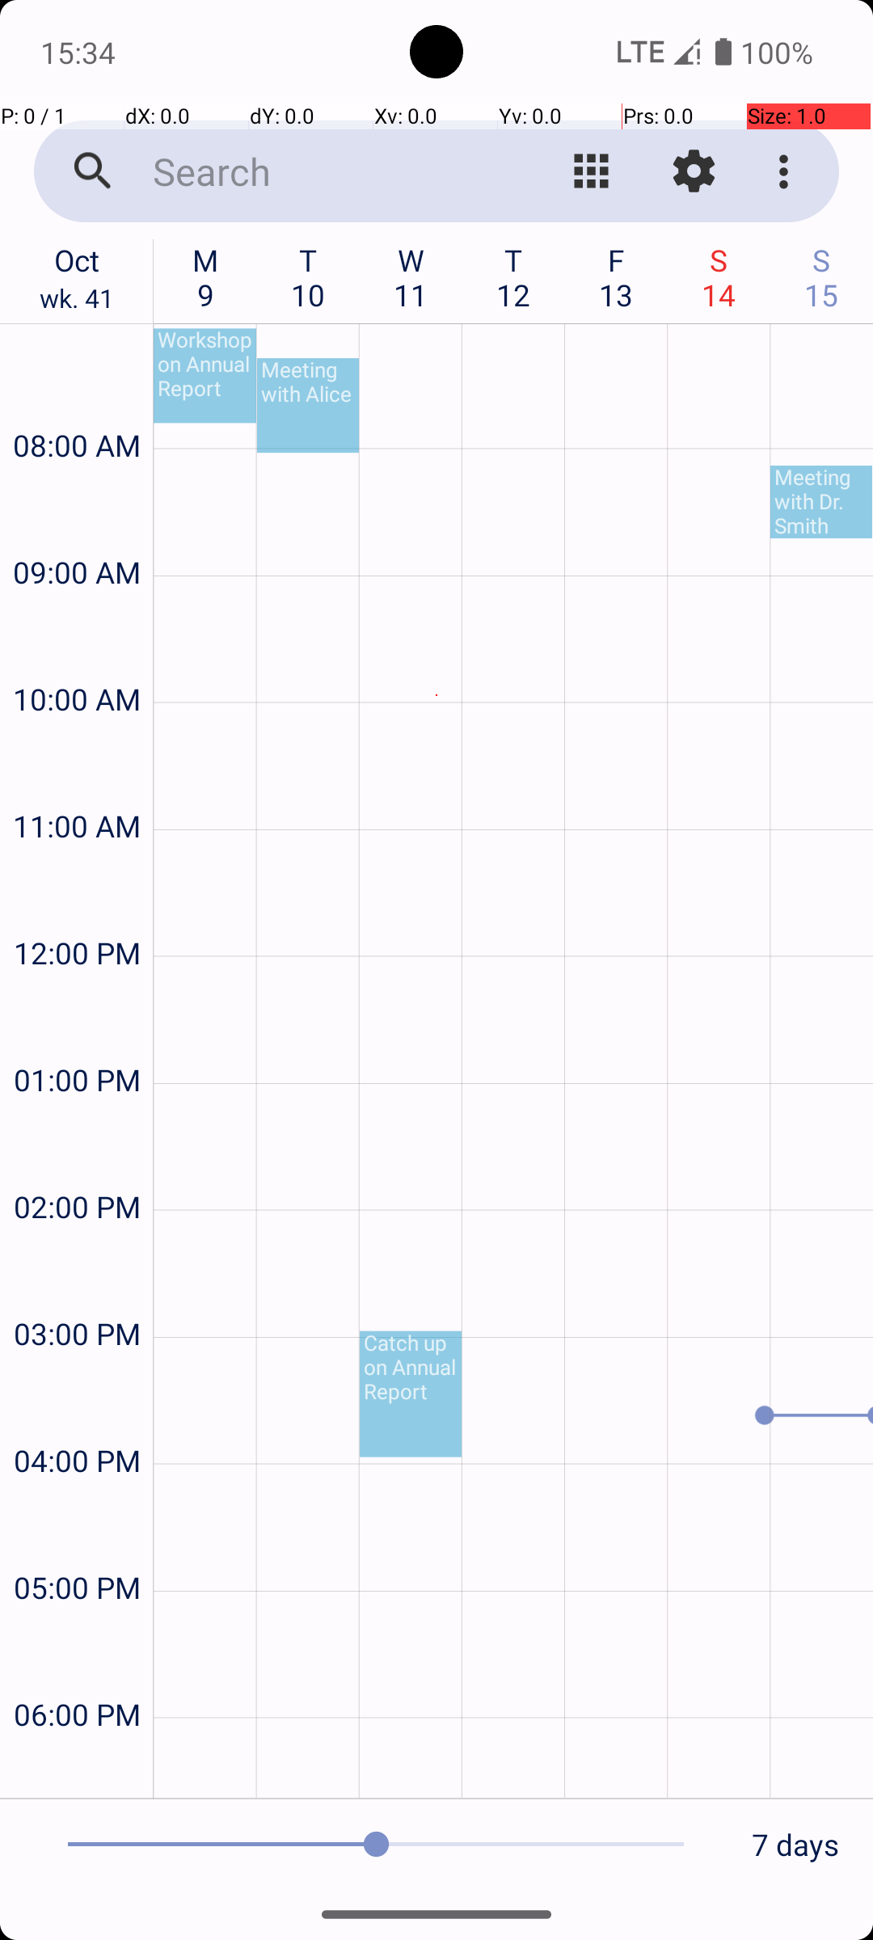 This screenshot has width=873, height=1940. Describe the element at coordinates (77, 1163) in the screenshot. I see `02:00 PM` at that location.